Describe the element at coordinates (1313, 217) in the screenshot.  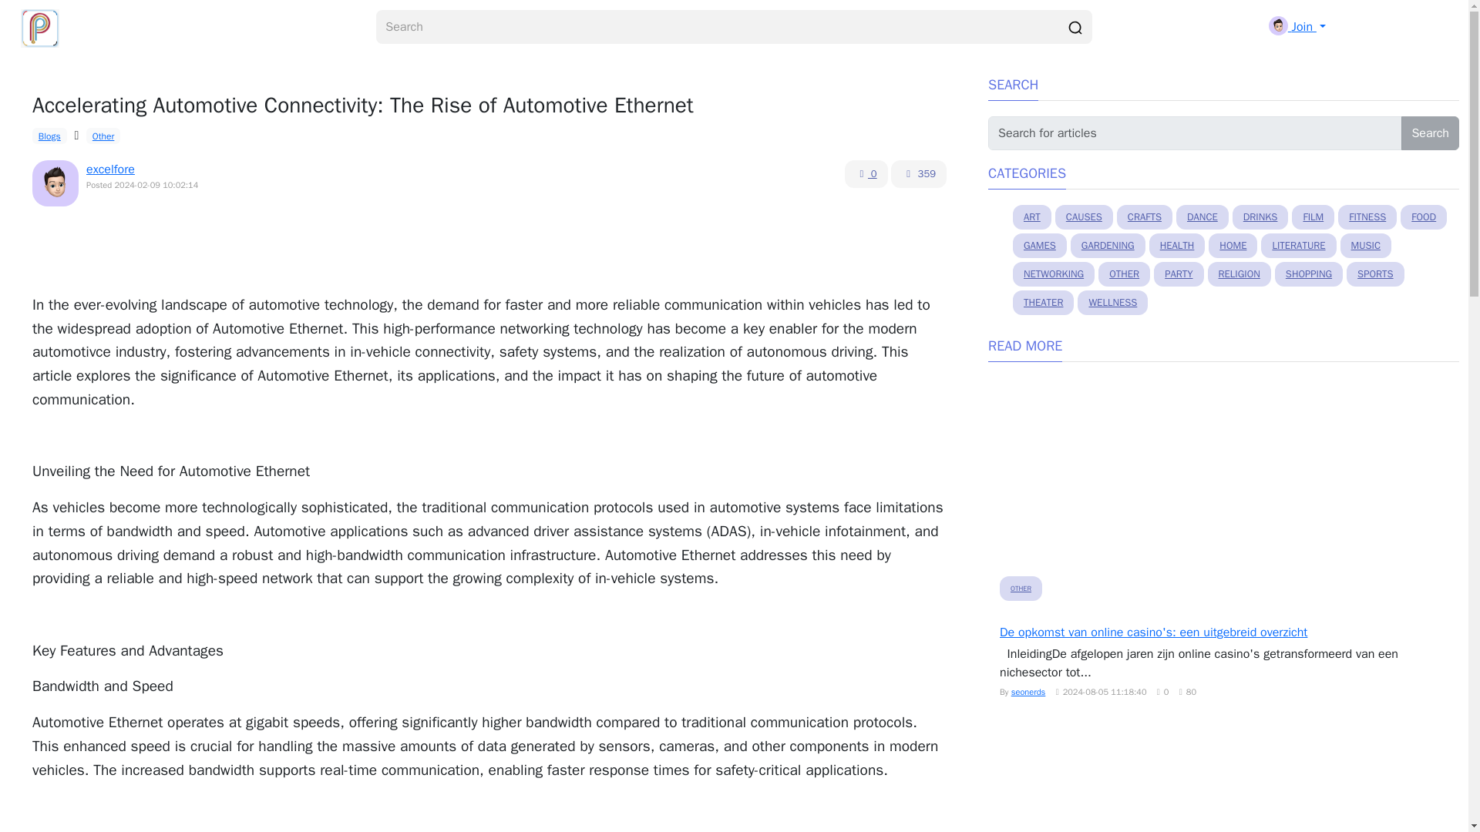
I see `FILM` at that location.